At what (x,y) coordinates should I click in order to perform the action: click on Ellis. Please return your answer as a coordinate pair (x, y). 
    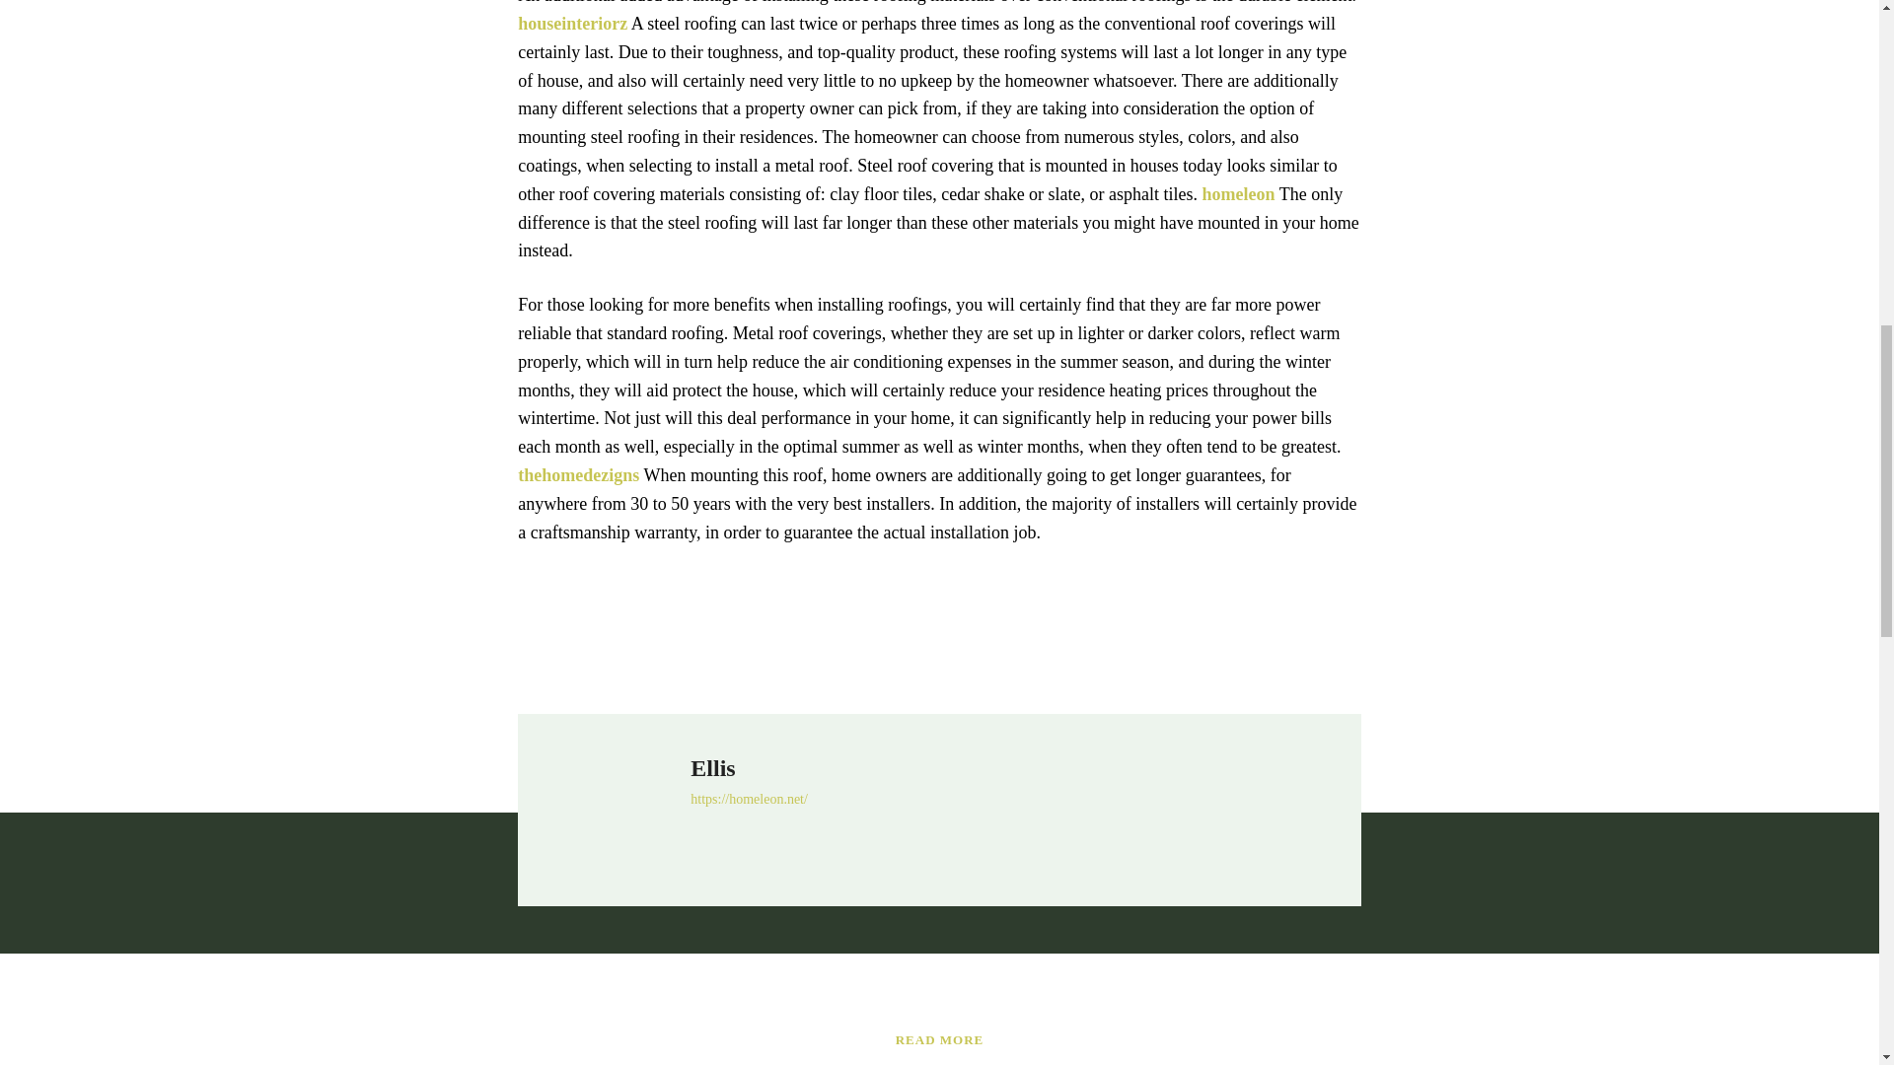
    Looking at the image, I should click on (614, 810).